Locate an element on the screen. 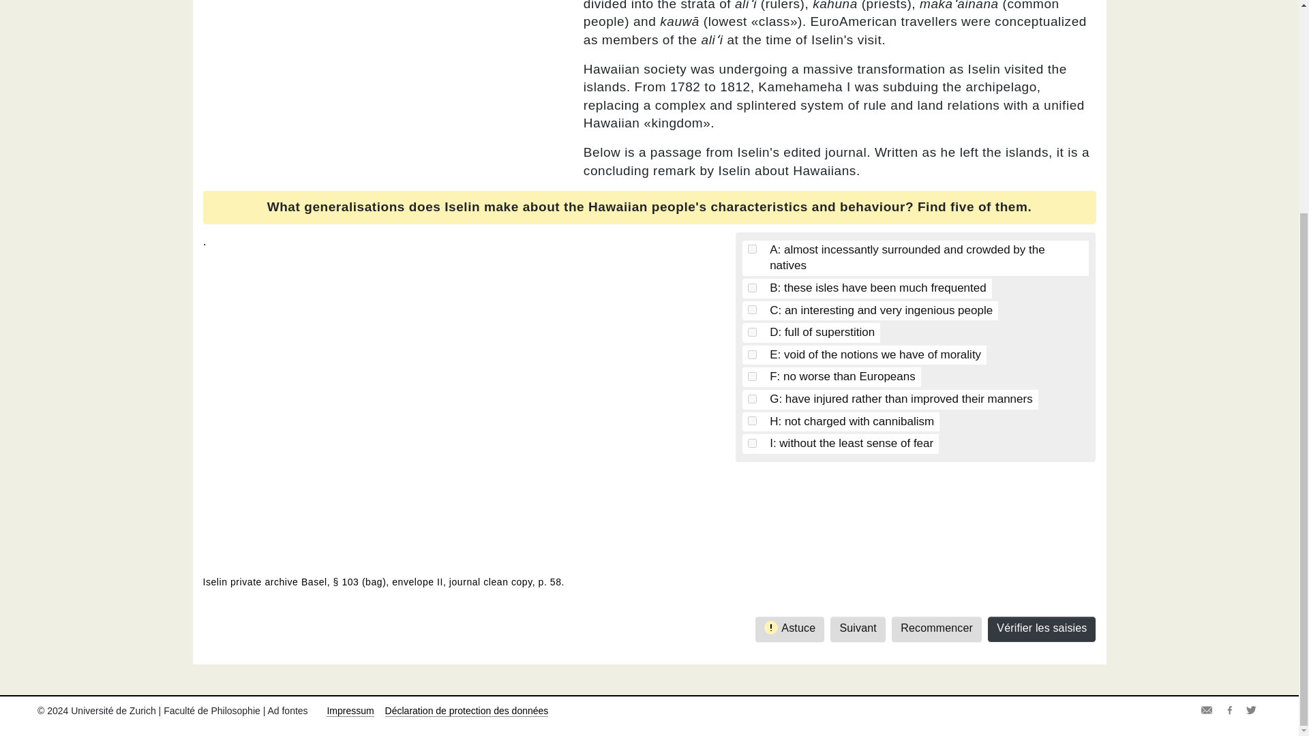 The width and height of the screenshot is (1309, 736). 1 is located at coordinates (751, 248).